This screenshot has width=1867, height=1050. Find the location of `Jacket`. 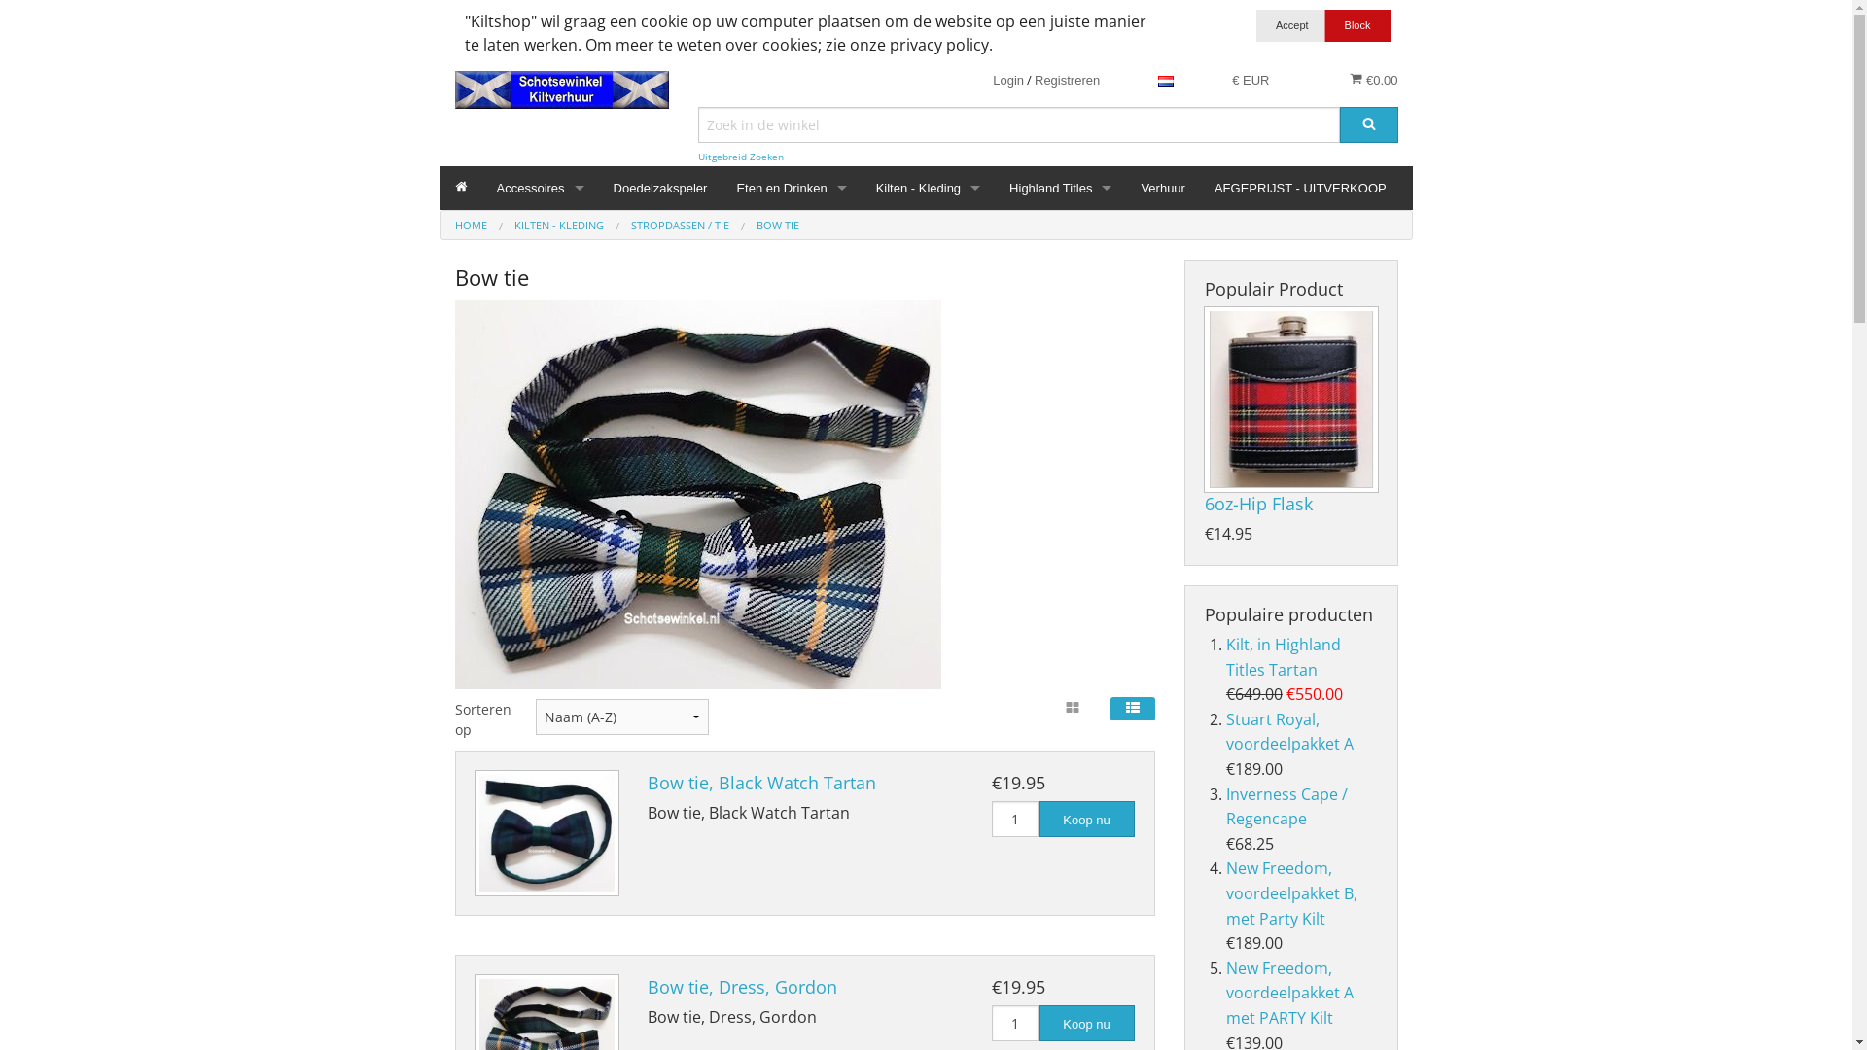

Jacket is located at coordinates (928, 432).